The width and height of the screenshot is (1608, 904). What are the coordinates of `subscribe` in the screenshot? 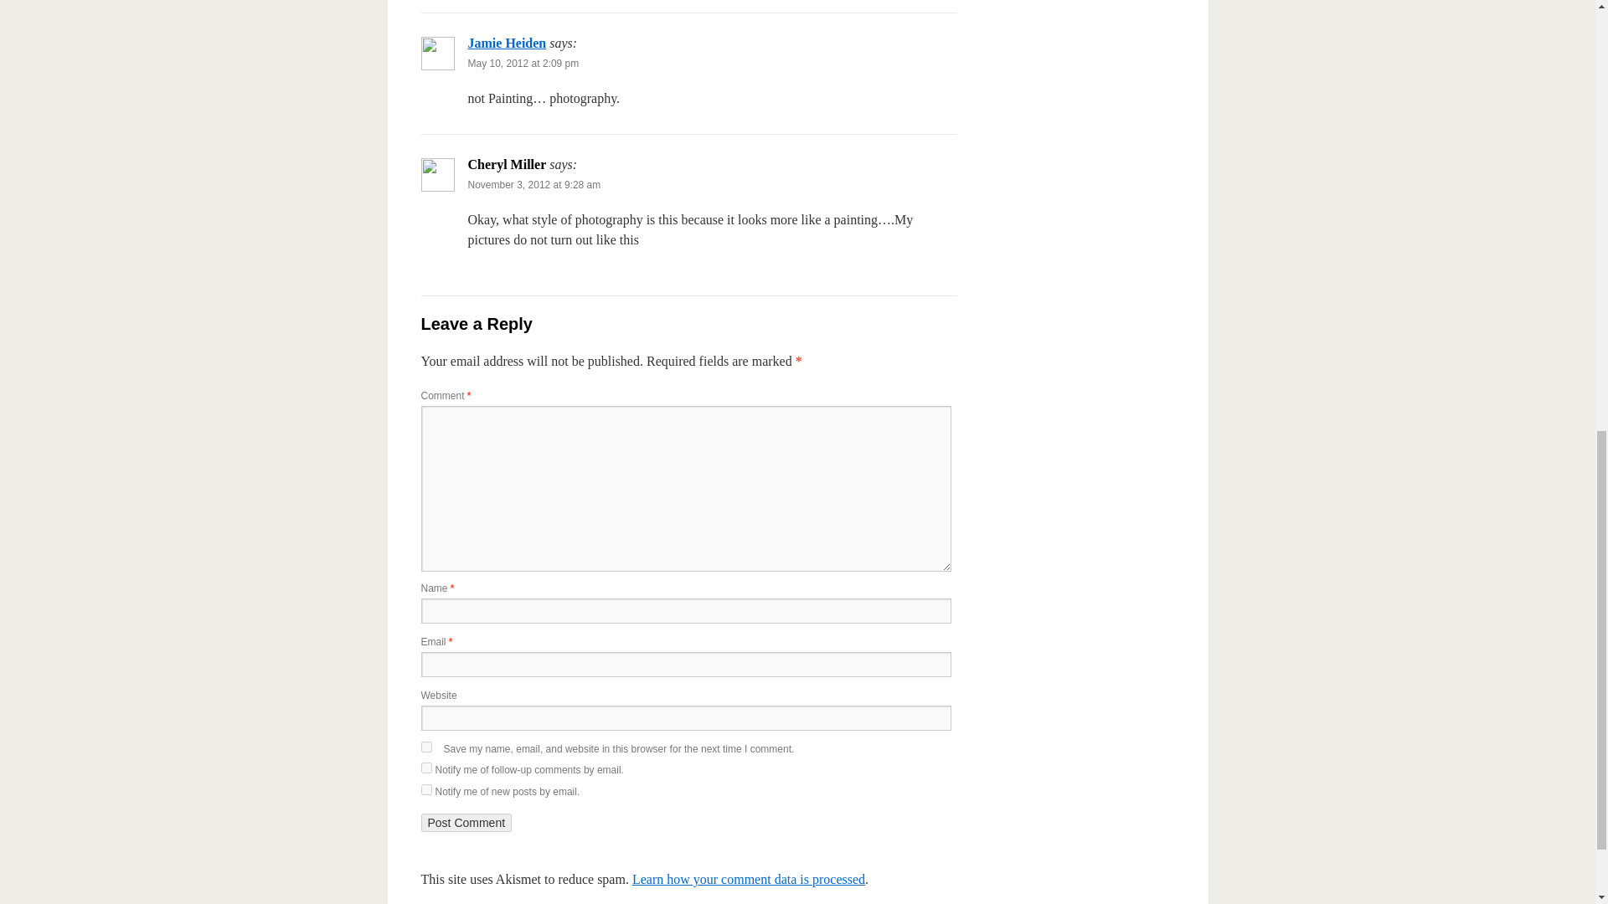 It's located at (425, 790).